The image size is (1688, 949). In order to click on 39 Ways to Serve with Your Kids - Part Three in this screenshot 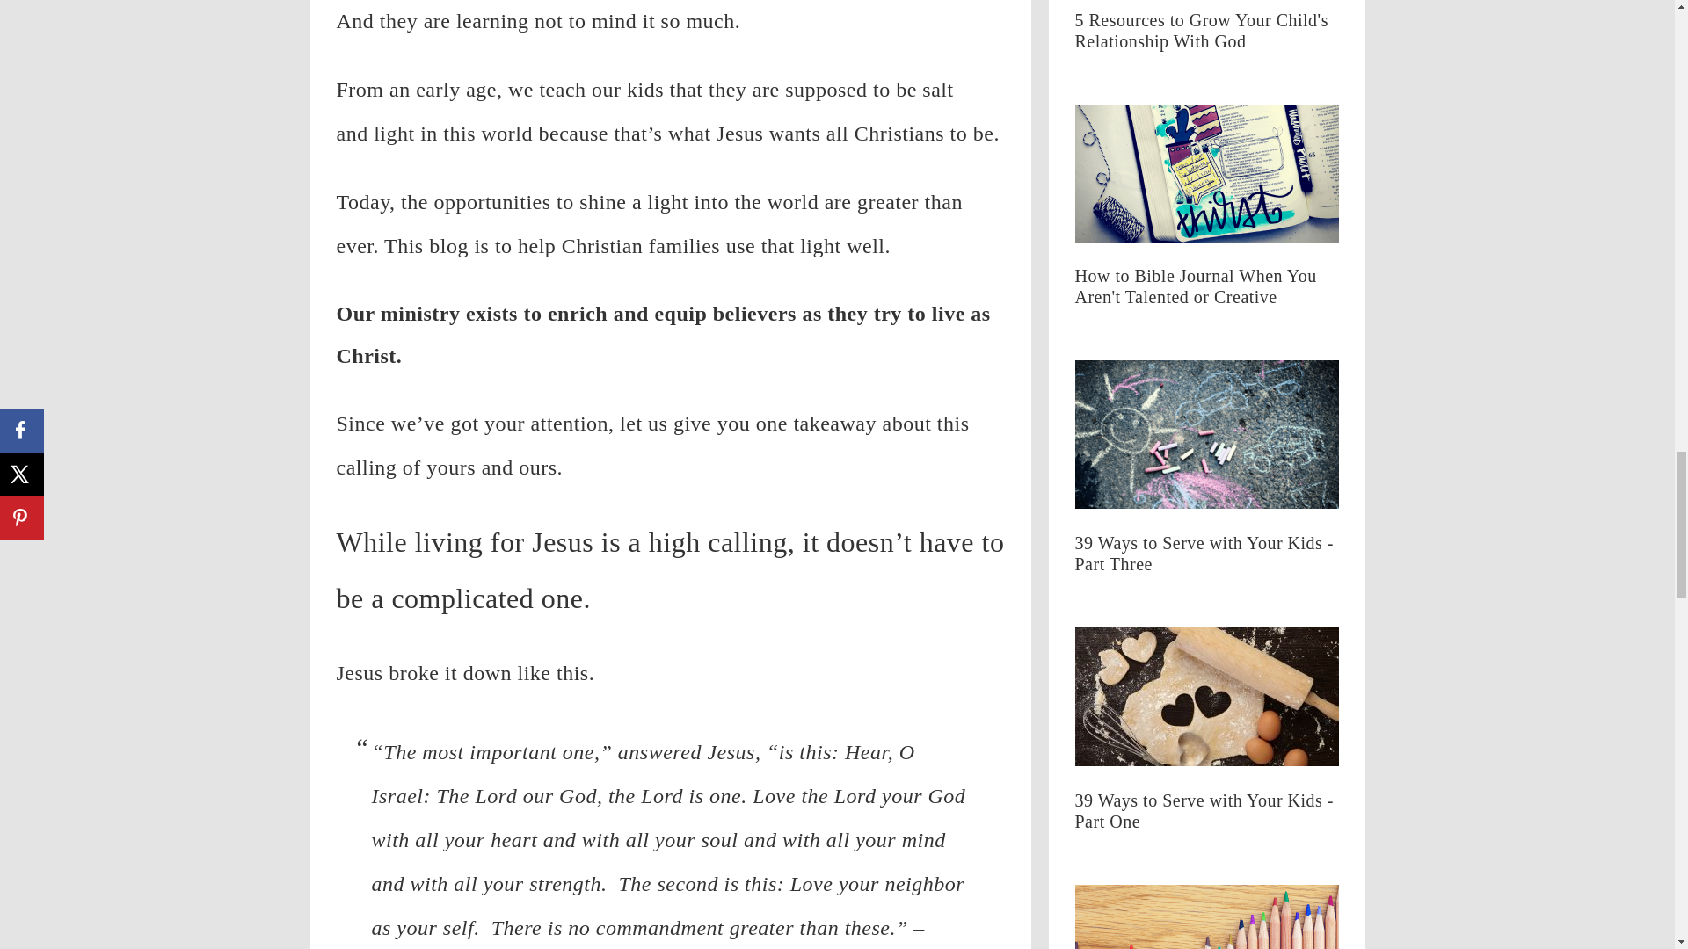, I will do `click(1206, 564)`.